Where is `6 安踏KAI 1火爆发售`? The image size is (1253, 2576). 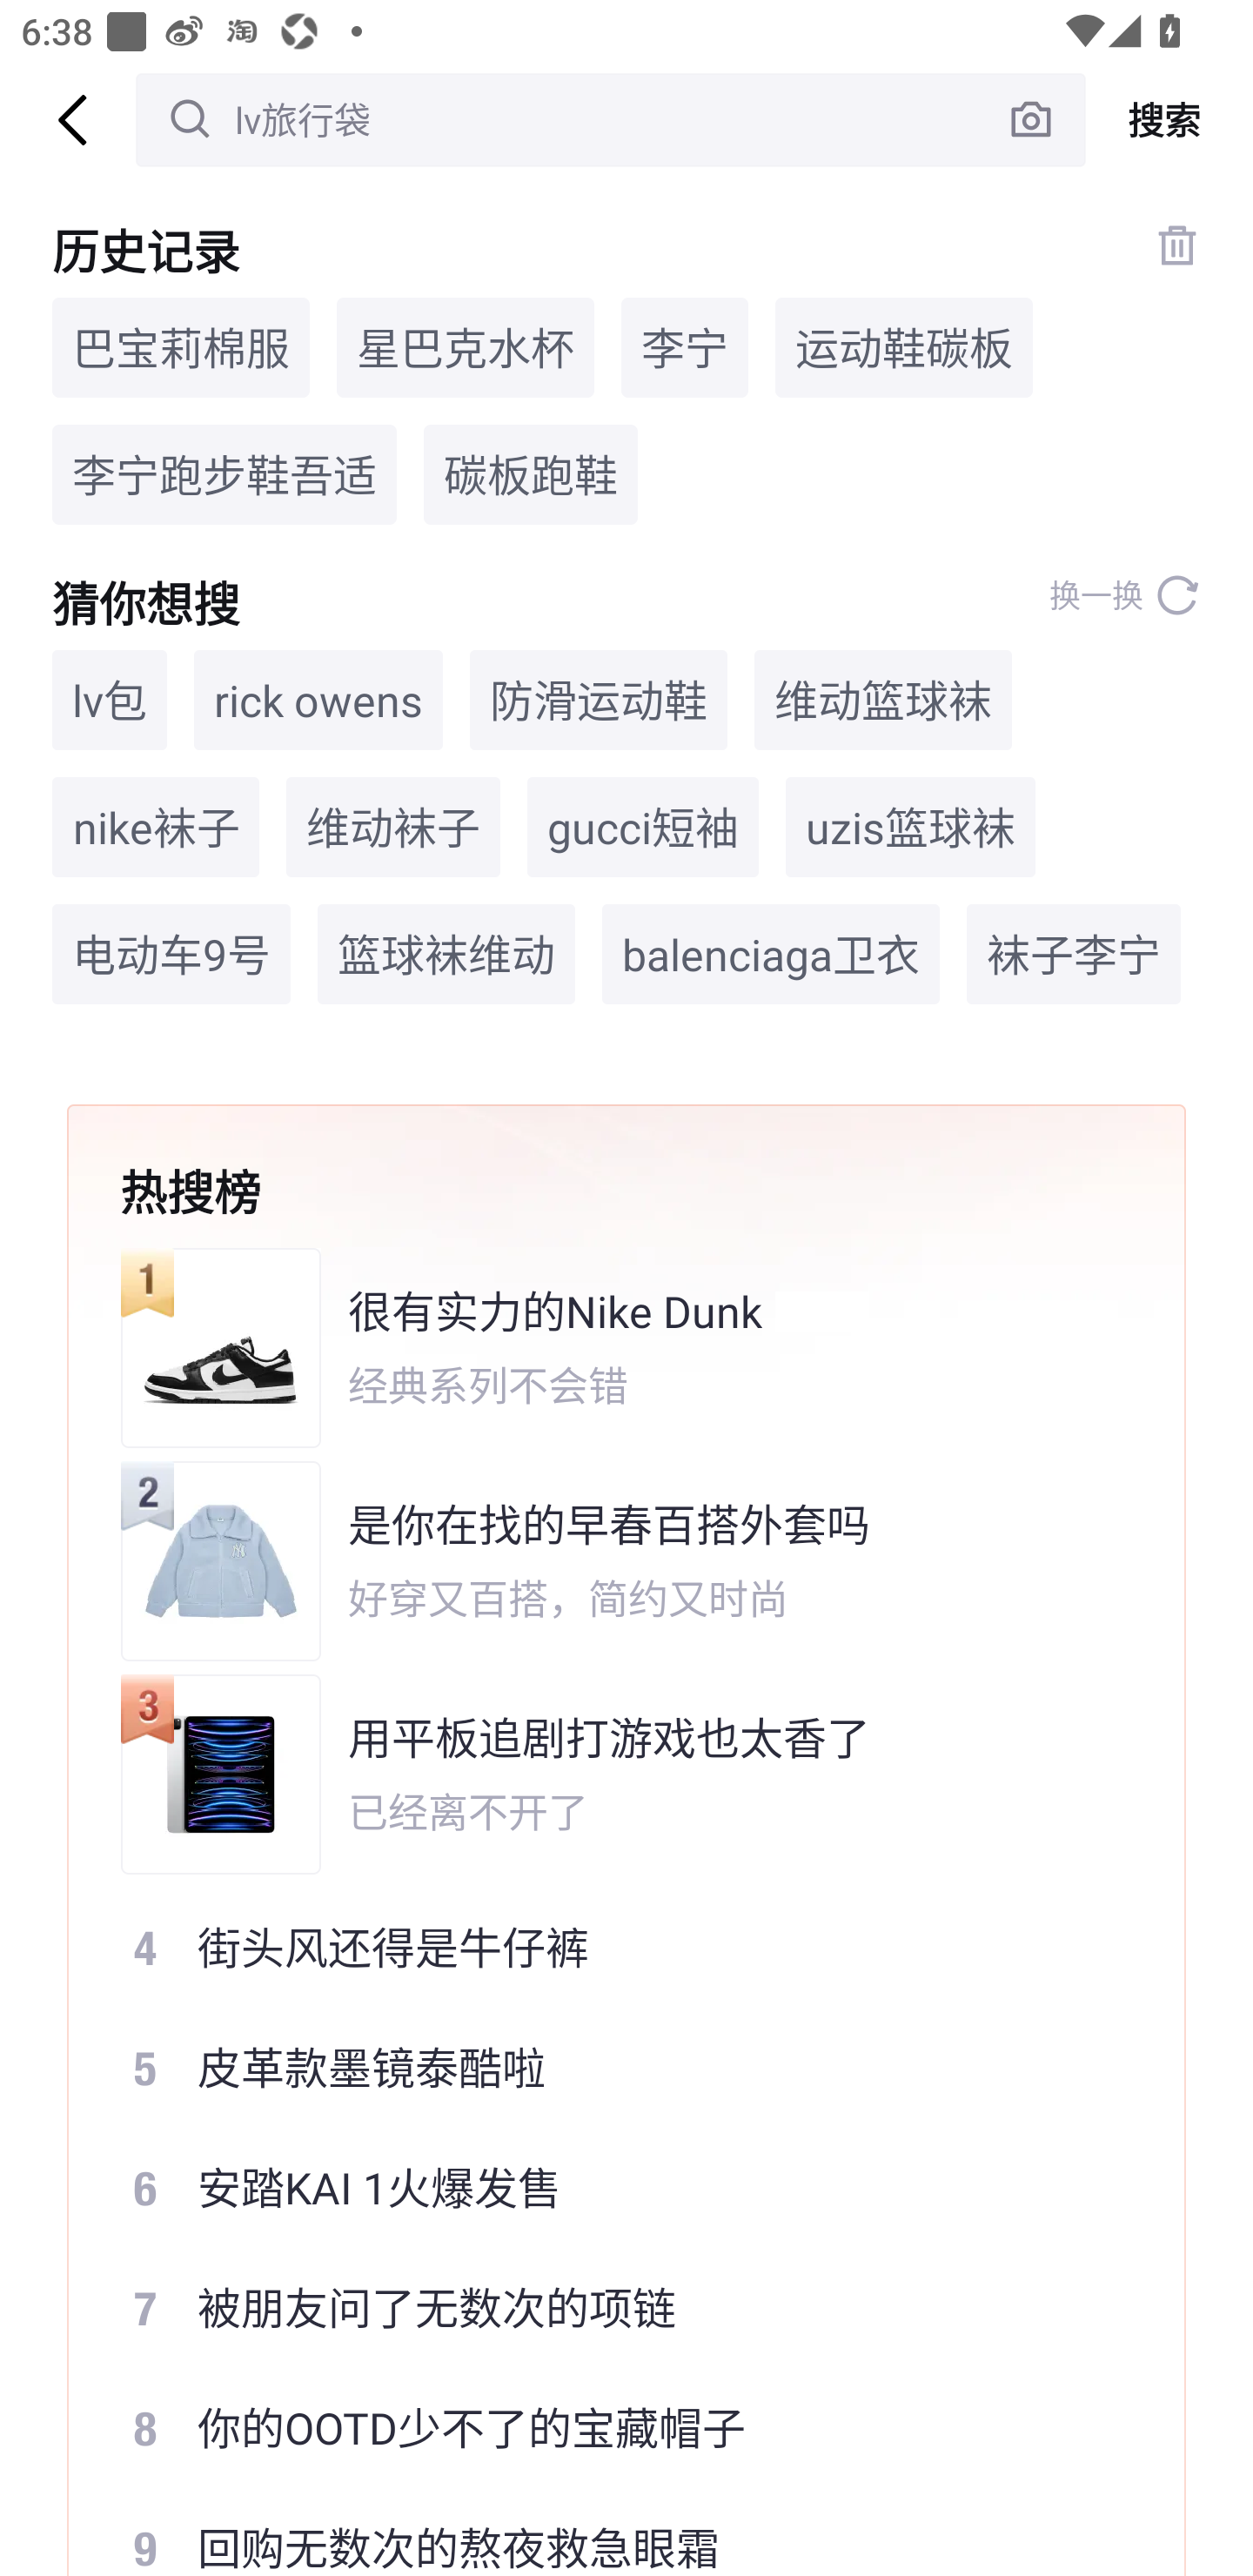
6 安踏KAI 1火爆发售 is located at coordinates (606, 2188).